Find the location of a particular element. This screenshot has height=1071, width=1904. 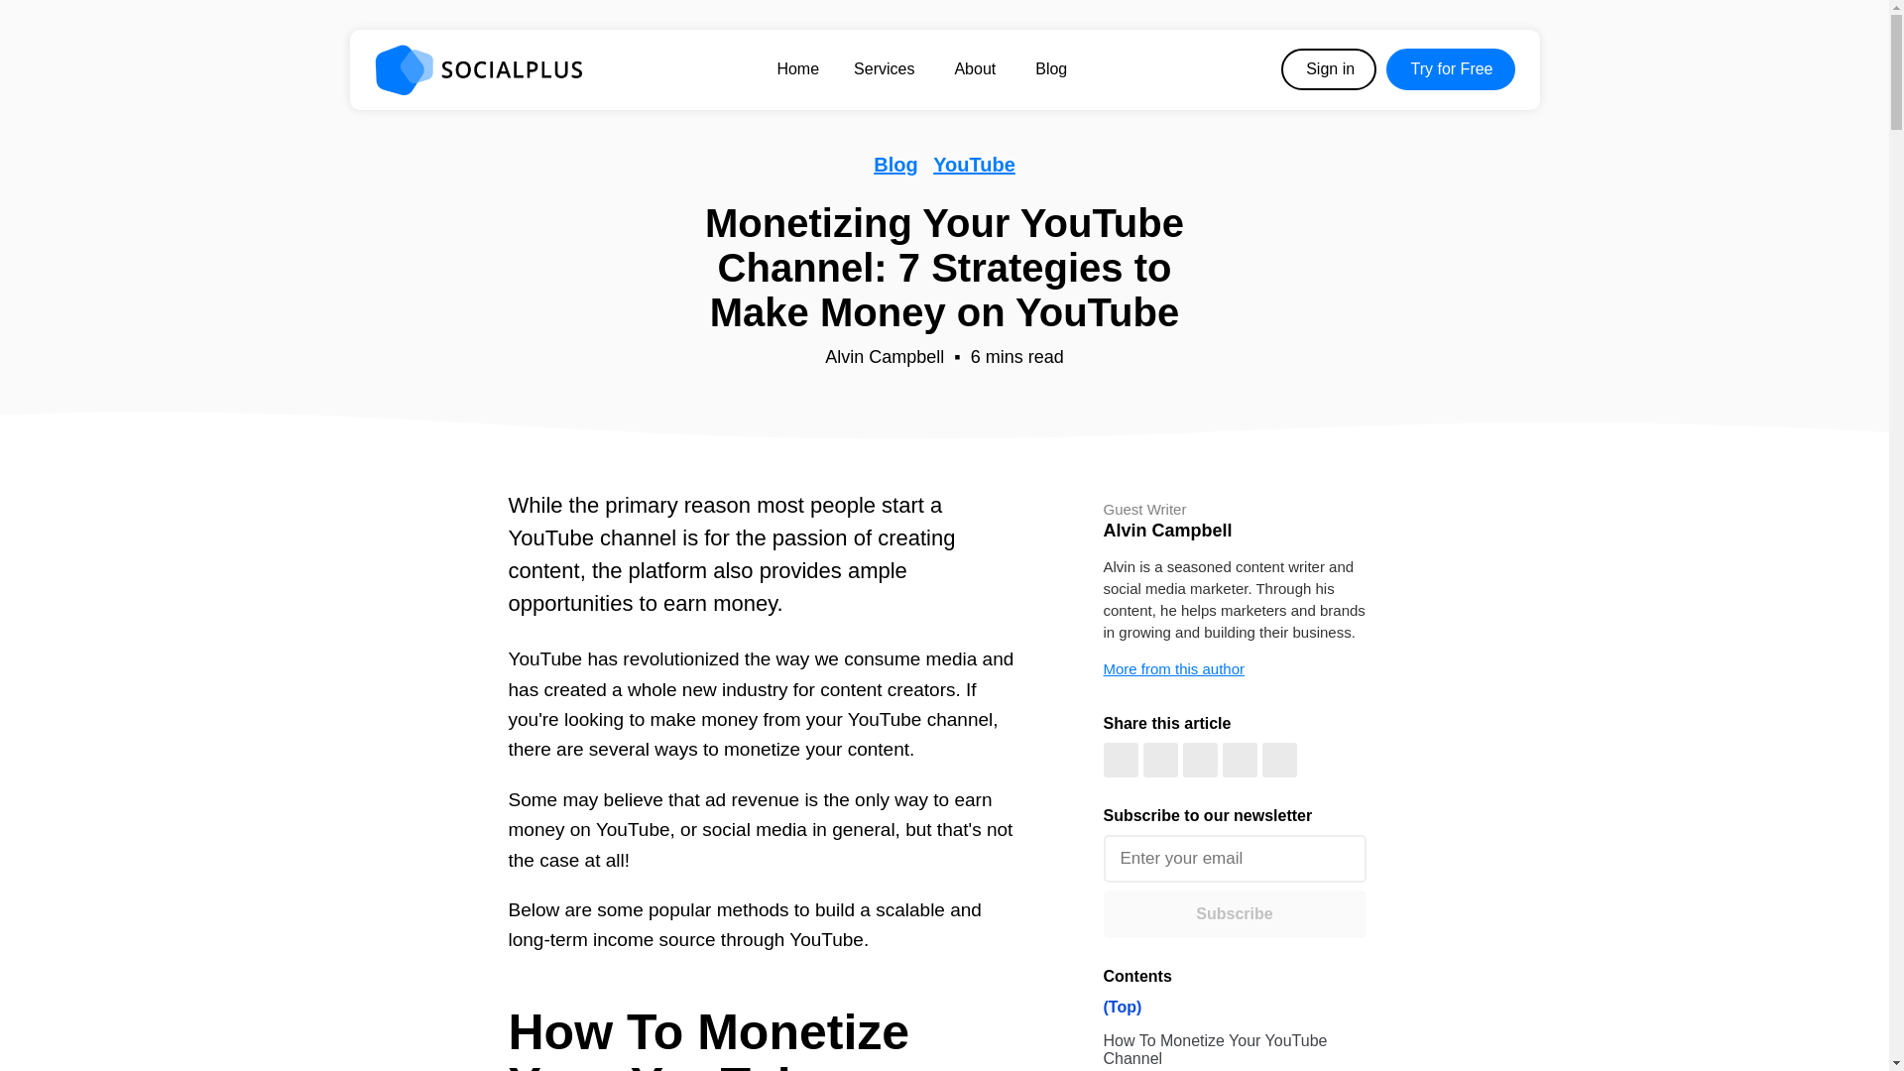

About is located at coordinates (977, 68).